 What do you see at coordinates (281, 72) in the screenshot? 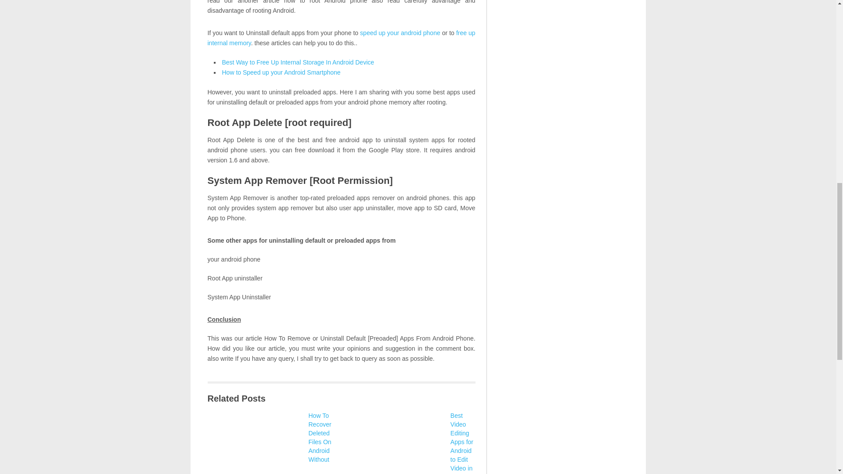
I see `How to Speed up your Android Smartphone` at bounding box center [281, 72].